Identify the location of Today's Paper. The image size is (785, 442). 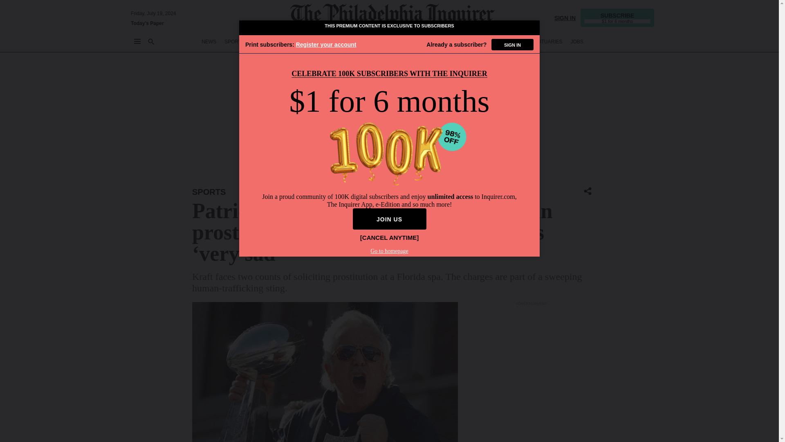
(147, 23).